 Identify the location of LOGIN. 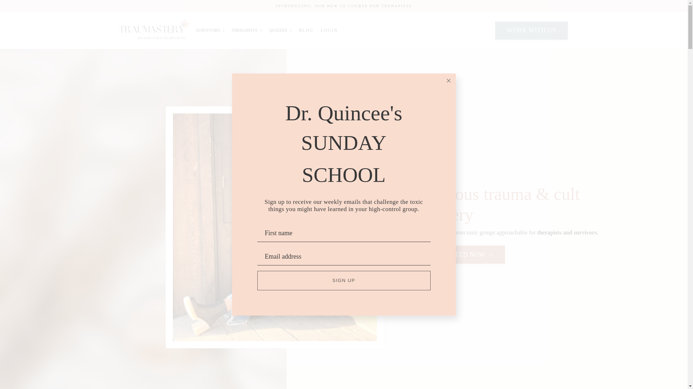
(329, 30).